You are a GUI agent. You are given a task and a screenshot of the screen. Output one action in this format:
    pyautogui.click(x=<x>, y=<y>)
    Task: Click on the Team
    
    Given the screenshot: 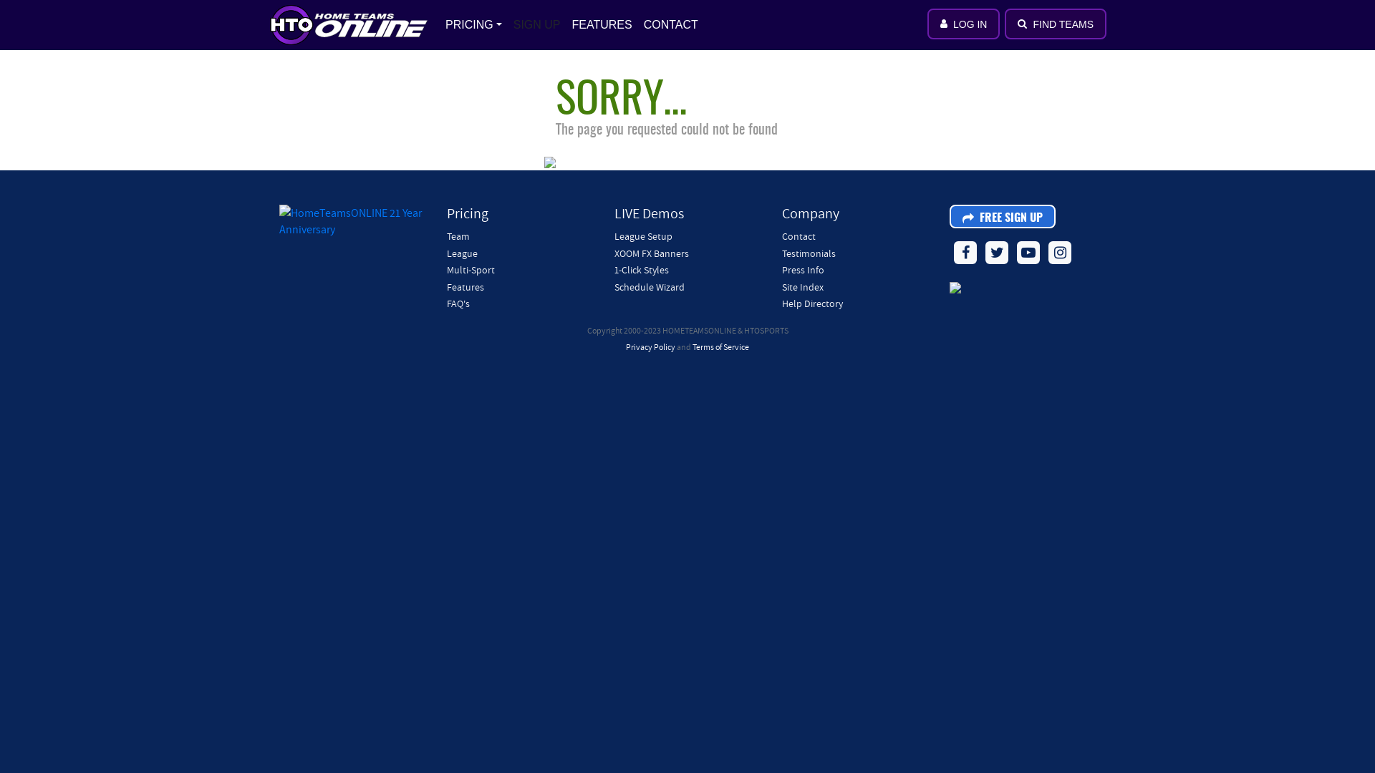 What is the action you would take?
    pyautogui.click(x=458, y=236)
    